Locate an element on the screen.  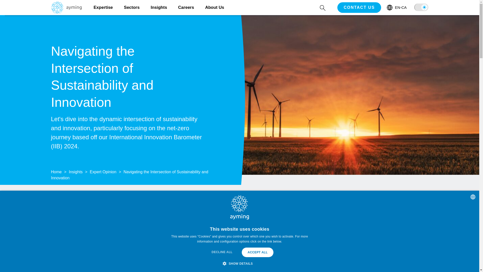
Sectors is located at coordinates (132, 8).